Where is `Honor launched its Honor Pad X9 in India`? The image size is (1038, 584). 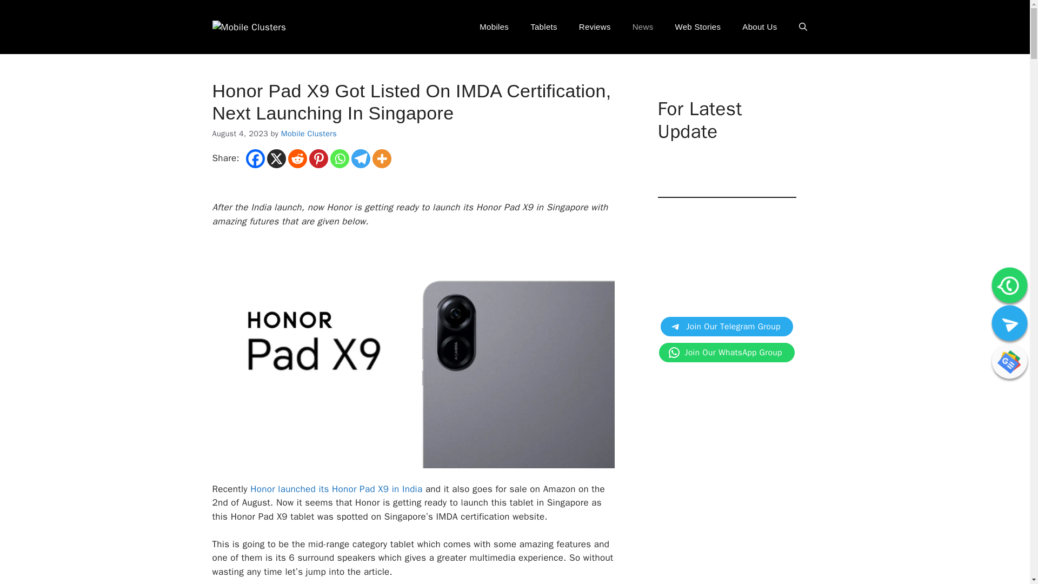
Honor launched its Honor Pad X9 in India is located at coordinates (336, 489).